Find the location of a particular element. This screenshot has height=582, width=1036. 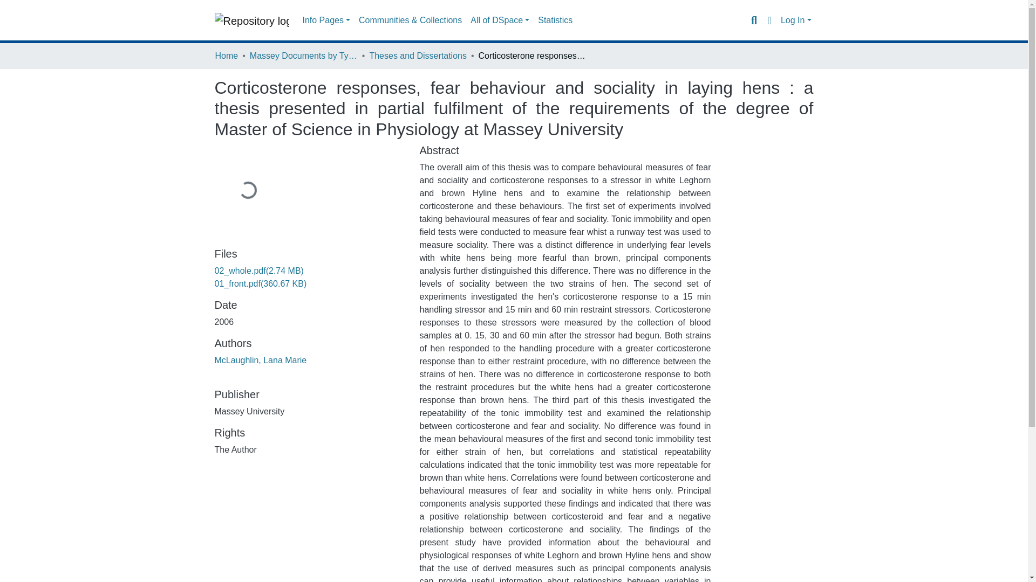

All of DSpace is located at coordinates (500, 20).